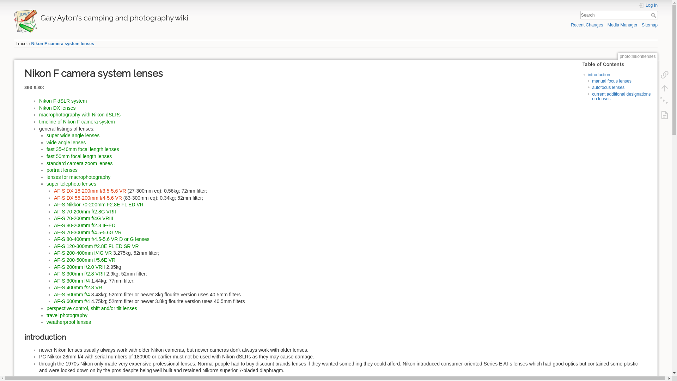 The width and height of the screenshot is (677, 381). I want to click on Gary Ayton's camping and photography wiki, so click(172, 16).